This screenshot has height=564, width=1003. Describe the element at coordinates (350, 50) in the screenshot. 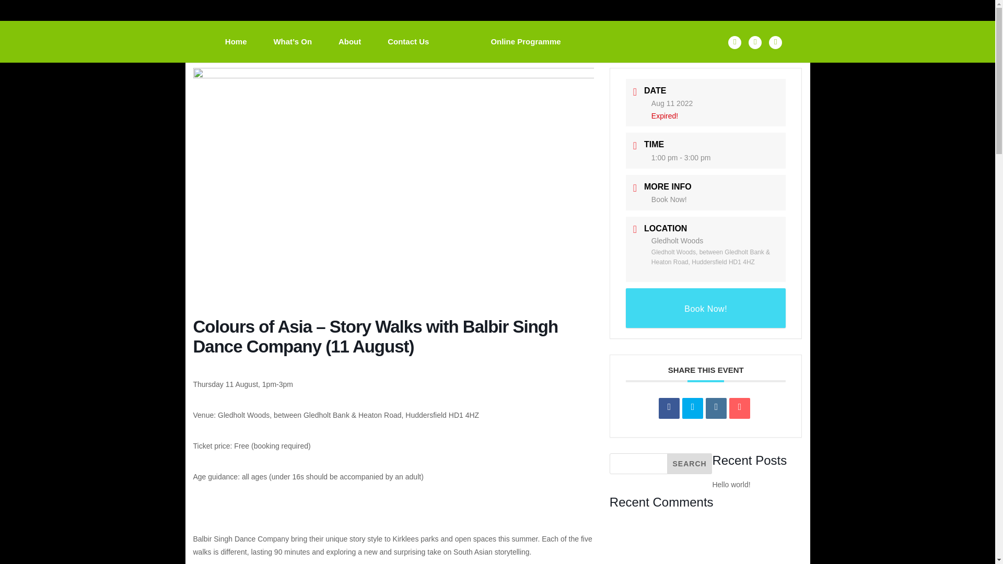

I see `About` at that location.